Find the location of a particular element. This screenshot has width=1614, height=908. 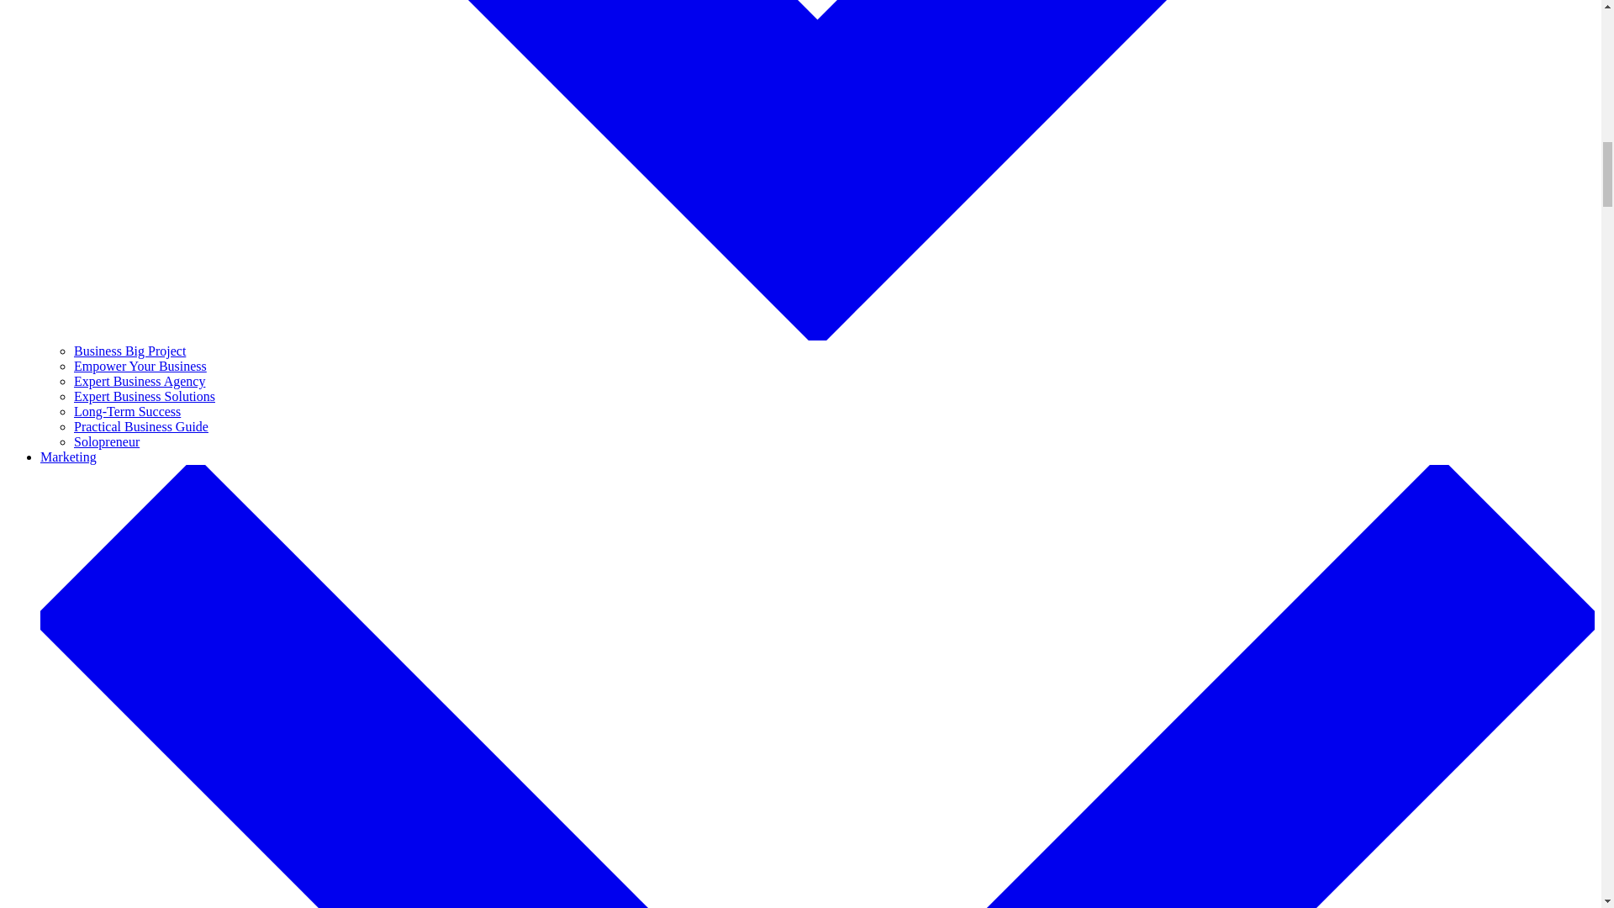

Long-Term Success is located at coordinates (128, 410).